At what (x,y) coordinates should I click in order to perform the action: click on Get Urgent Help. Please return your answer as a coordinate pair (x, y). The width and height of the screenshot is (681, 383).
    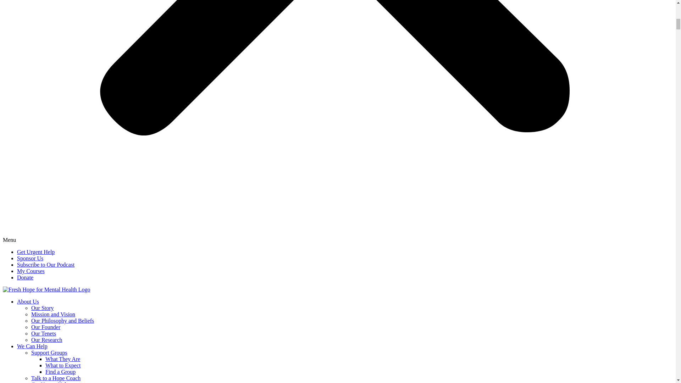
    Looking at the image, I should click on (50, 382).